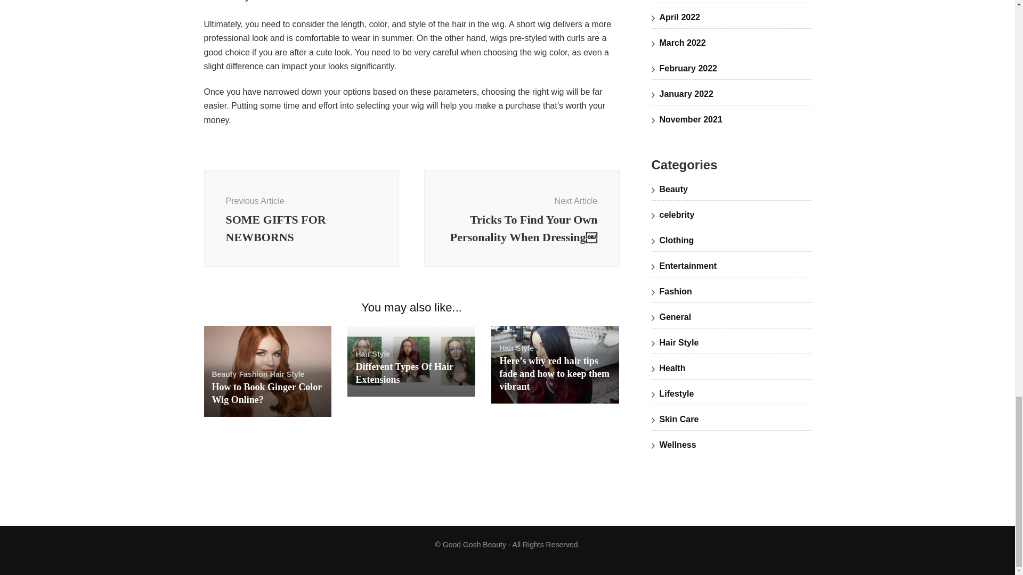 The width and height of the screenshot is (1023, 575). What do you see at coordinates (301, 218) in the screenshot?
I see `Hair Style` at bounding box center [301, 218].